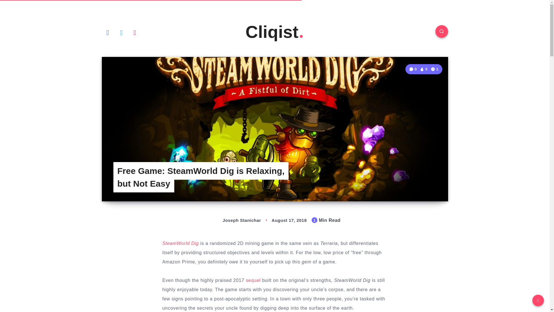  I want to click on Joseph Stanichar, so click(235, 220).